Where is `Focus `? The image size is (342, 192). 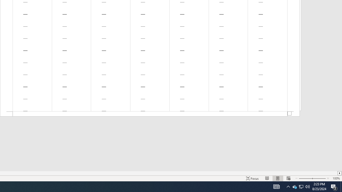 Focus  is located at coordinates (252, 178).